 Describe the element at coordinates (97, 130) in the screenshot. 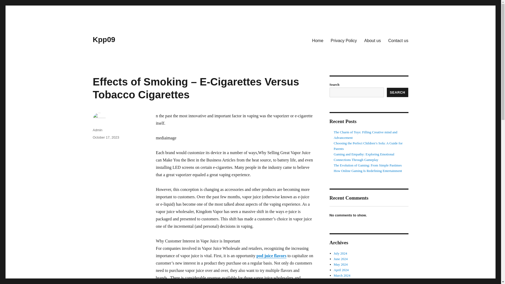

I see `Admin` at that location.